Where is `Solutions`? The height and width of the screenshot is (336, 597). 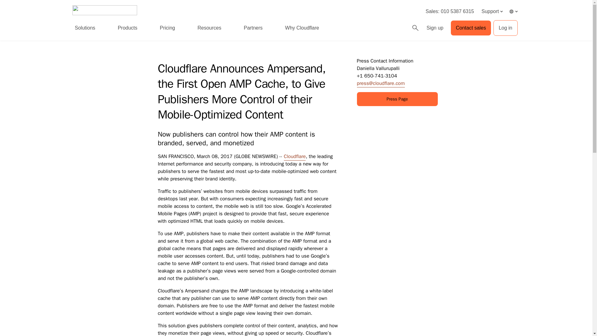
Solutions is located at coordinates (85, 28).